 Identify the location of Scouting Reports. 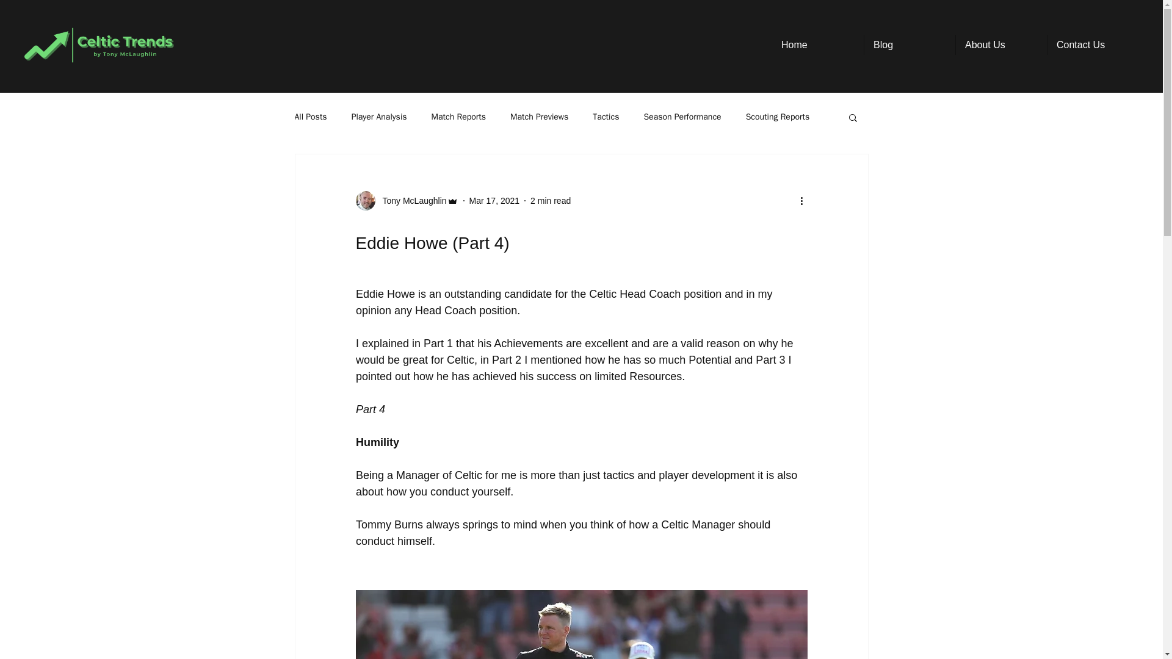
(778, 117).